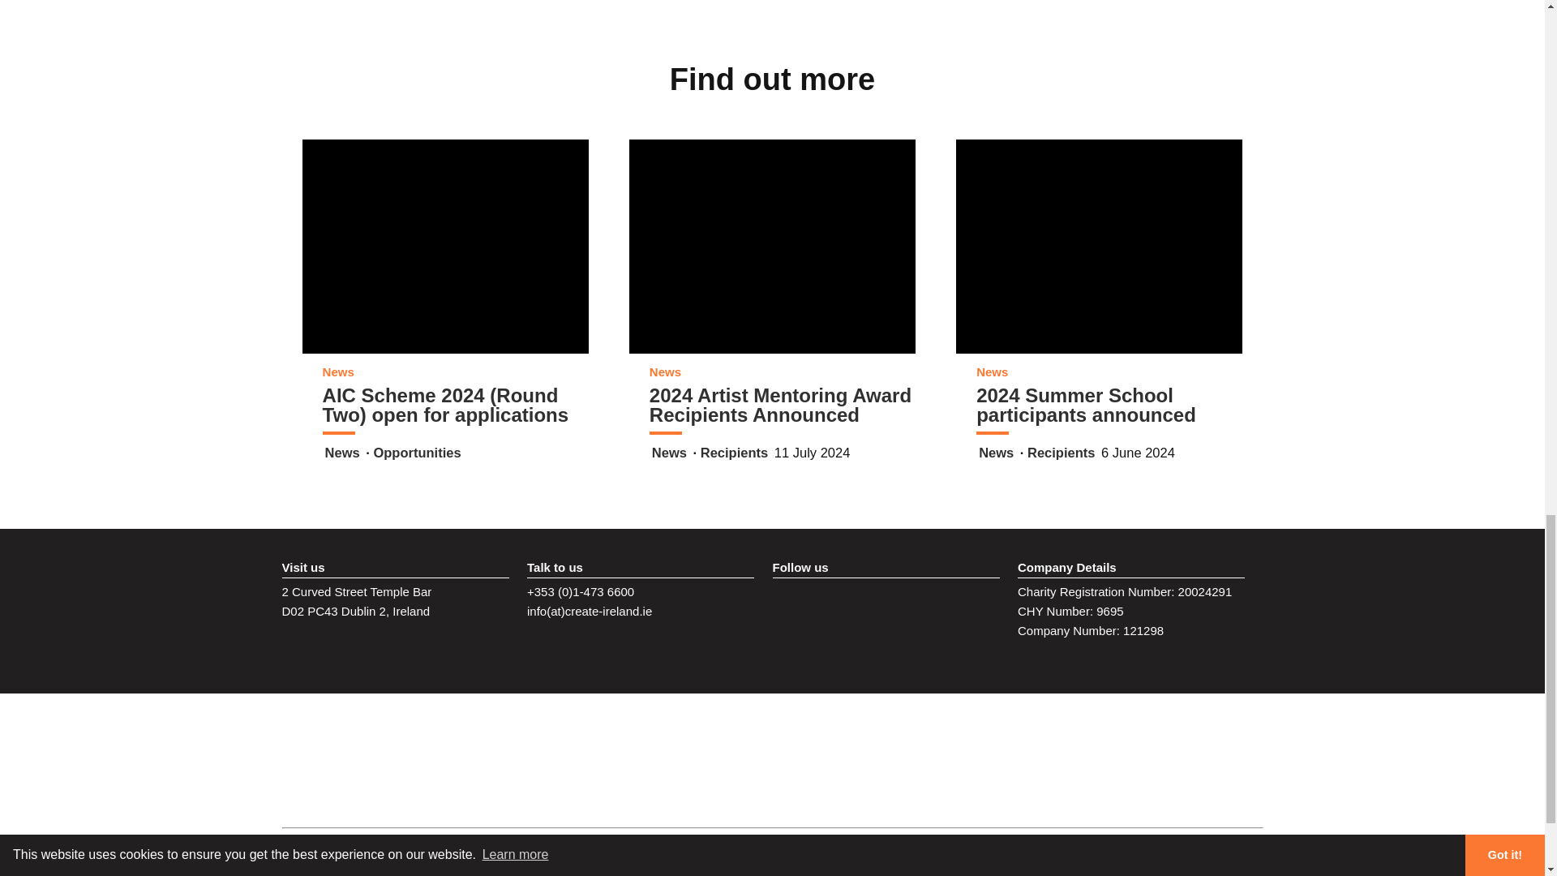  I want to click on Instagram Create Collaborative Arts, so click(788, 604).